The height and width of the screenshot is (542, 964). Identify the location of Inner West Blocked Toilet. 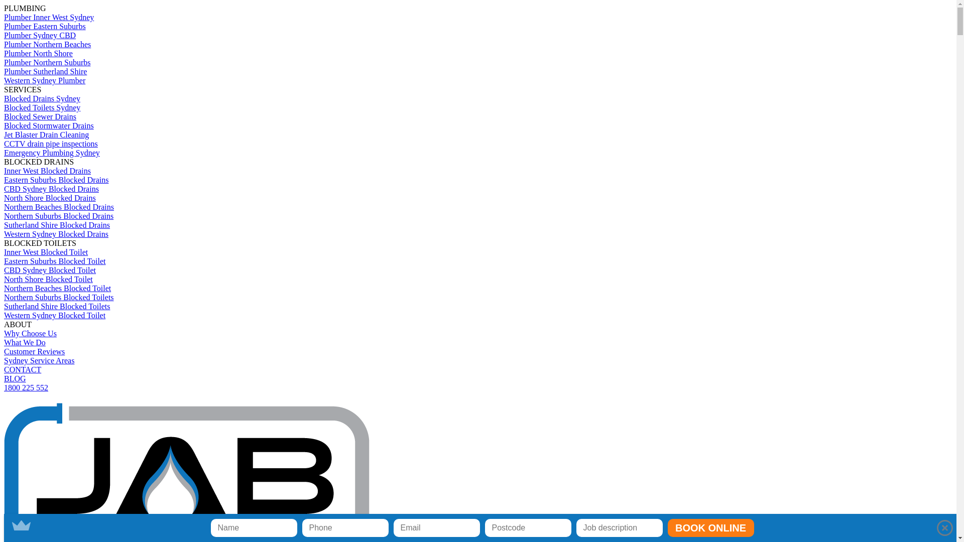
(46, 252).